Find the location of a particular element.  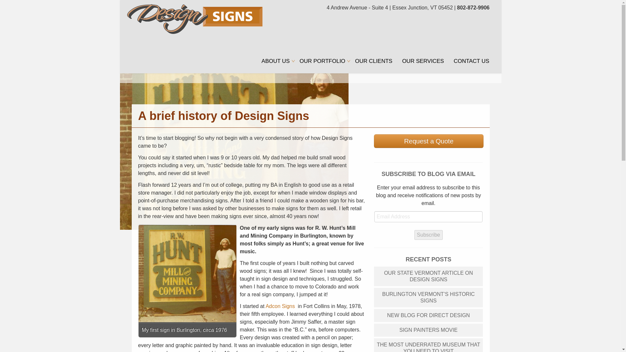

THE MOST UNDERRATED MUSEUM THAT YOU NEED TO VISIT is located at coordinates (428, 345).